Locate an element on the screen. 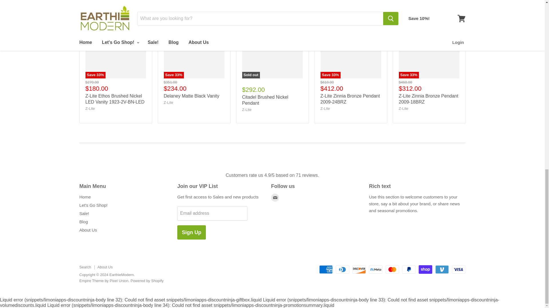 Image resolution: width=549 pixels, height=308 pixels. Visa is located at coordinates (459, 269).